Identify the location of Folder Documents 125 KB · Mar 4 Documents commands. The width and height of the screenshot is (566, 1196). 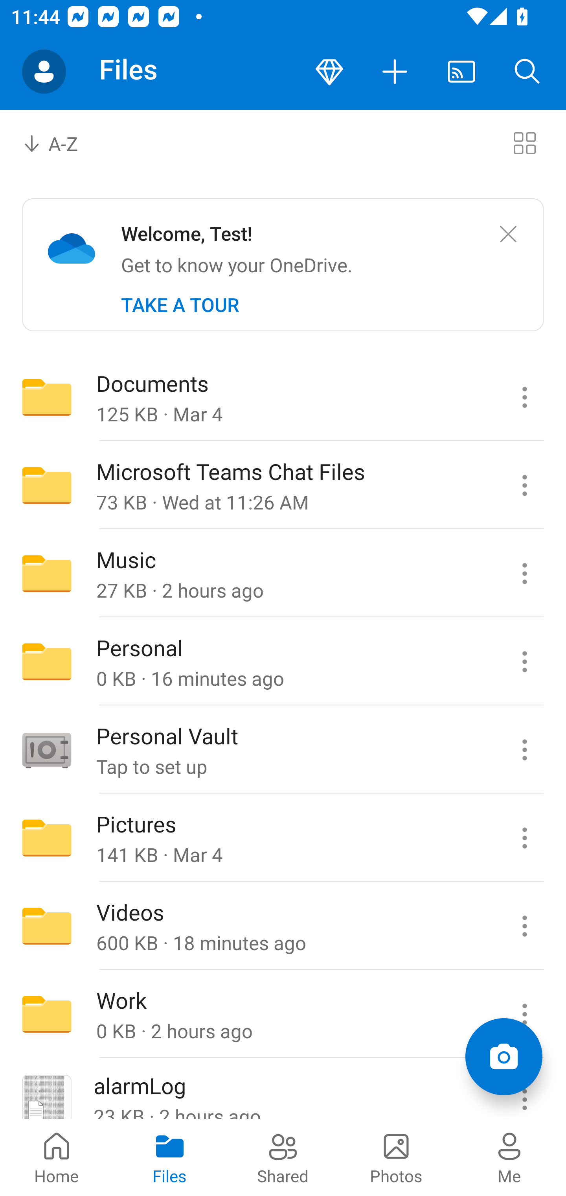
(283, 397).